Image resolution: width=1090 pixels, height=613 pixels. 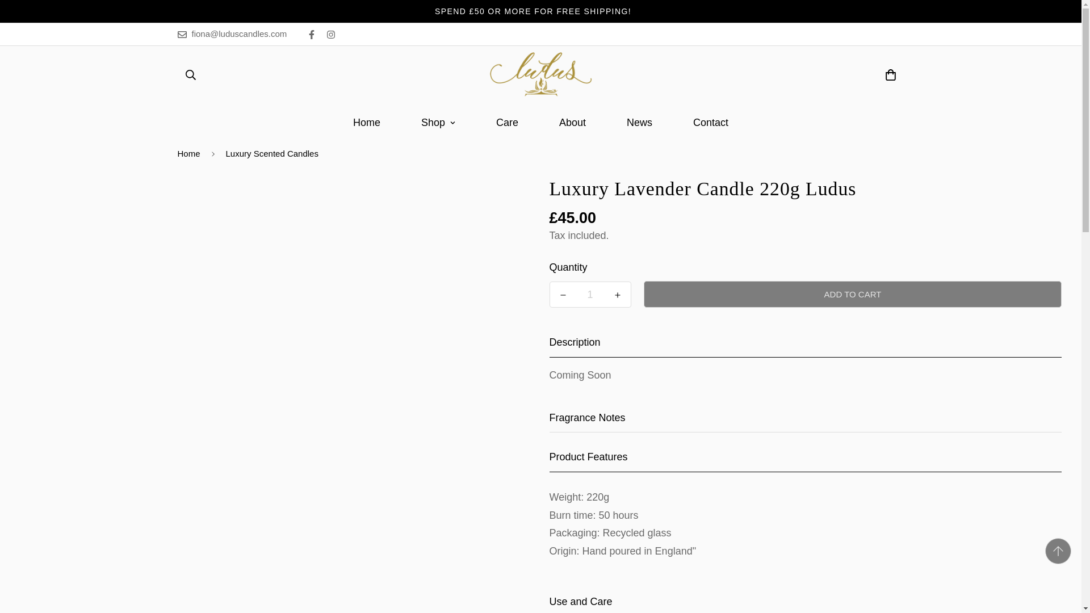 I want to click on Care, so click(x=540, y=123).